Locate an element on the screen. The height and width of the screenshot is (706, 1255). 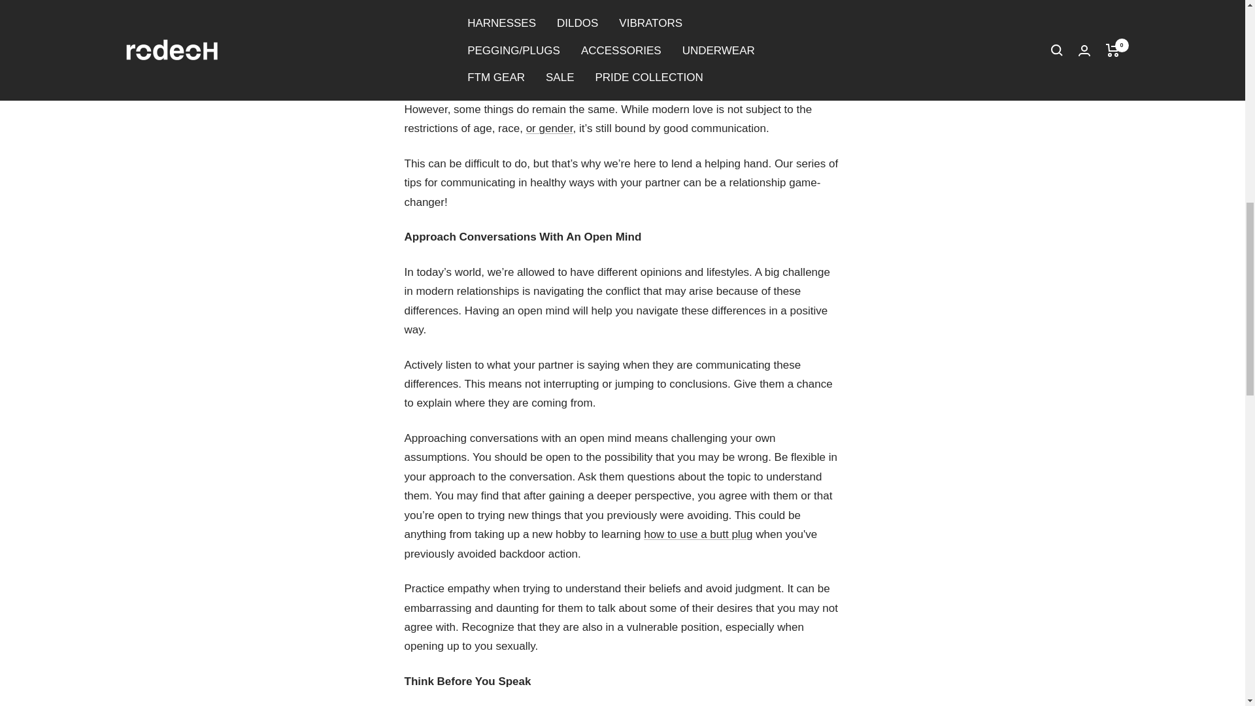
or gender is located at coordinates (549, 128).